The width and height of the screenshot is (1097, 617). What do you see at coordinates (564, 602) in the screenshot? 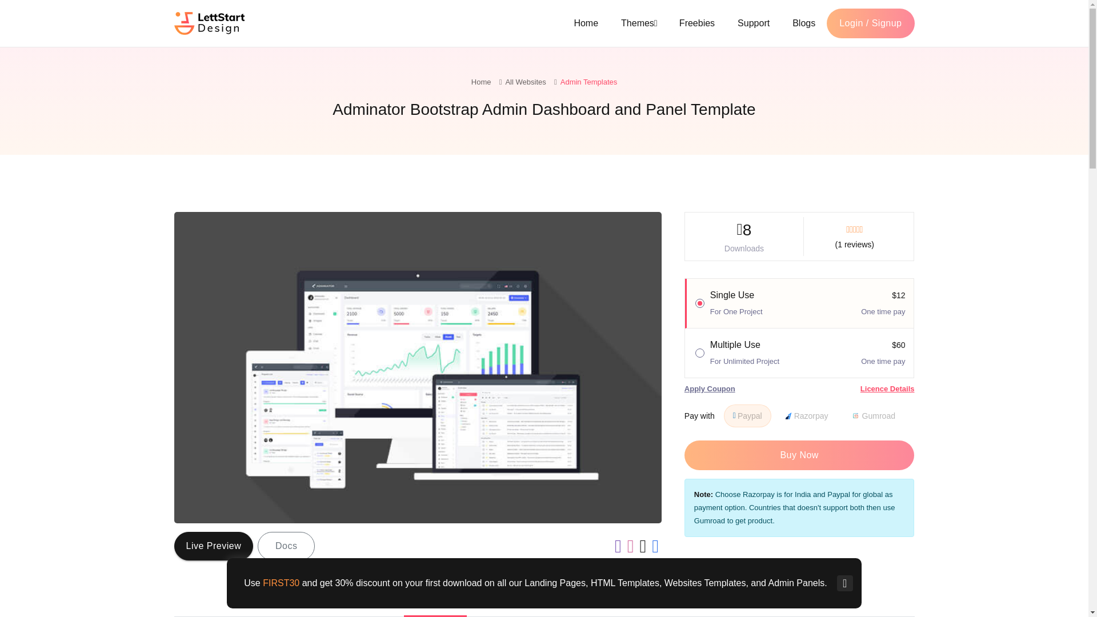
I see `Reviews` at bounding box center [564, 602].